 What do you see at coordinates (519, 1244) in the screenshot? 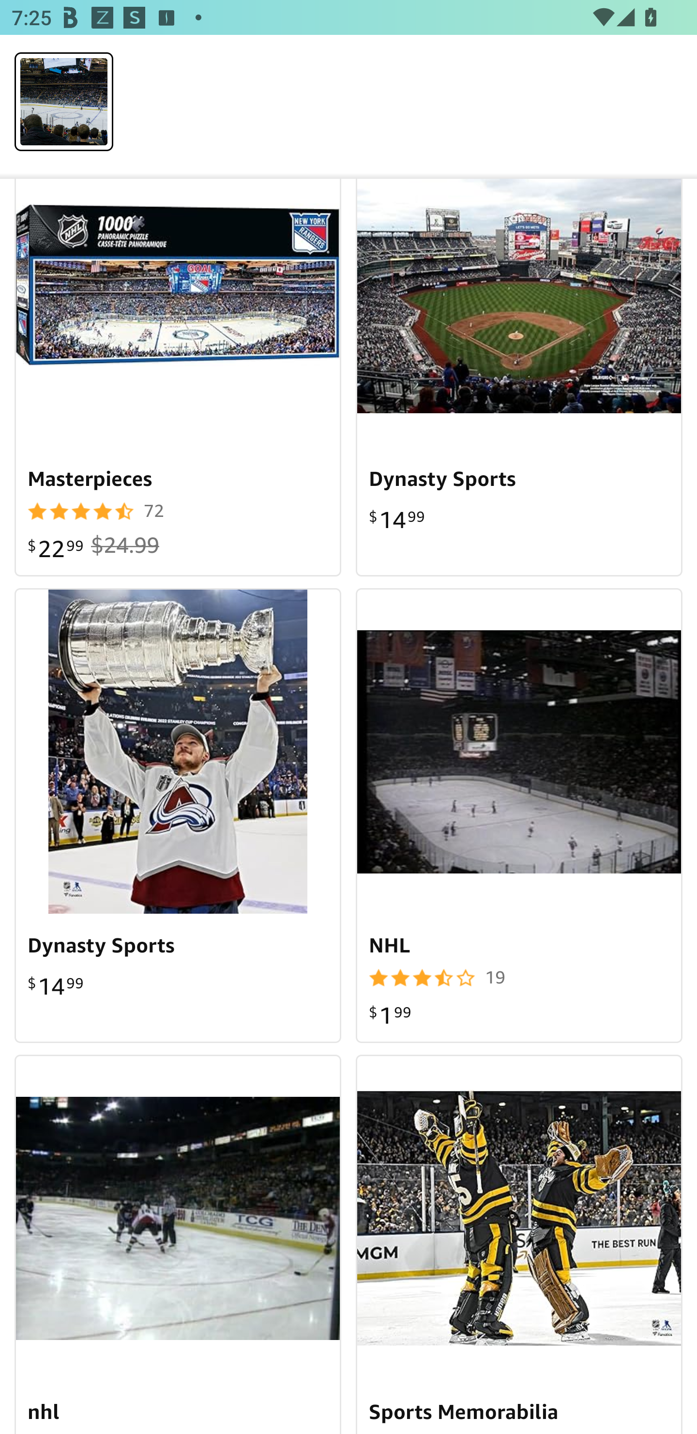
I see `Sports Memorabilia` at bounding box center [519, 1244].